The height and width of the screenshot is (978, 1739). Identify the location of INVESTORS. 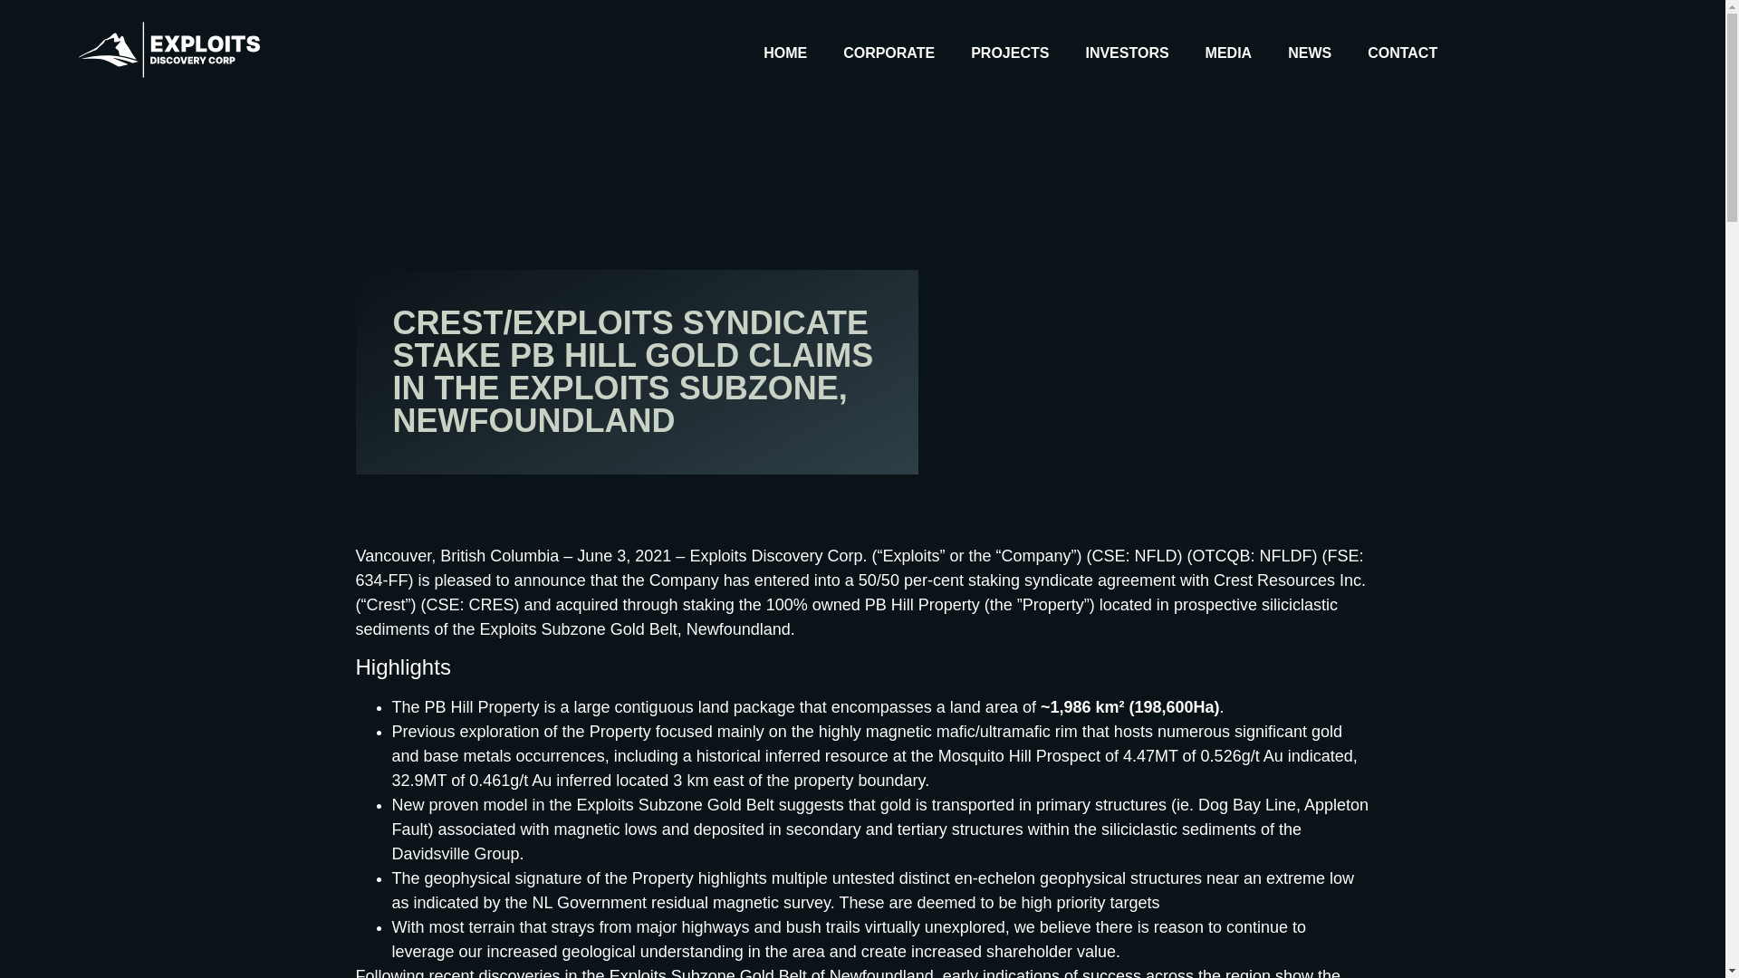
(1127, 53).